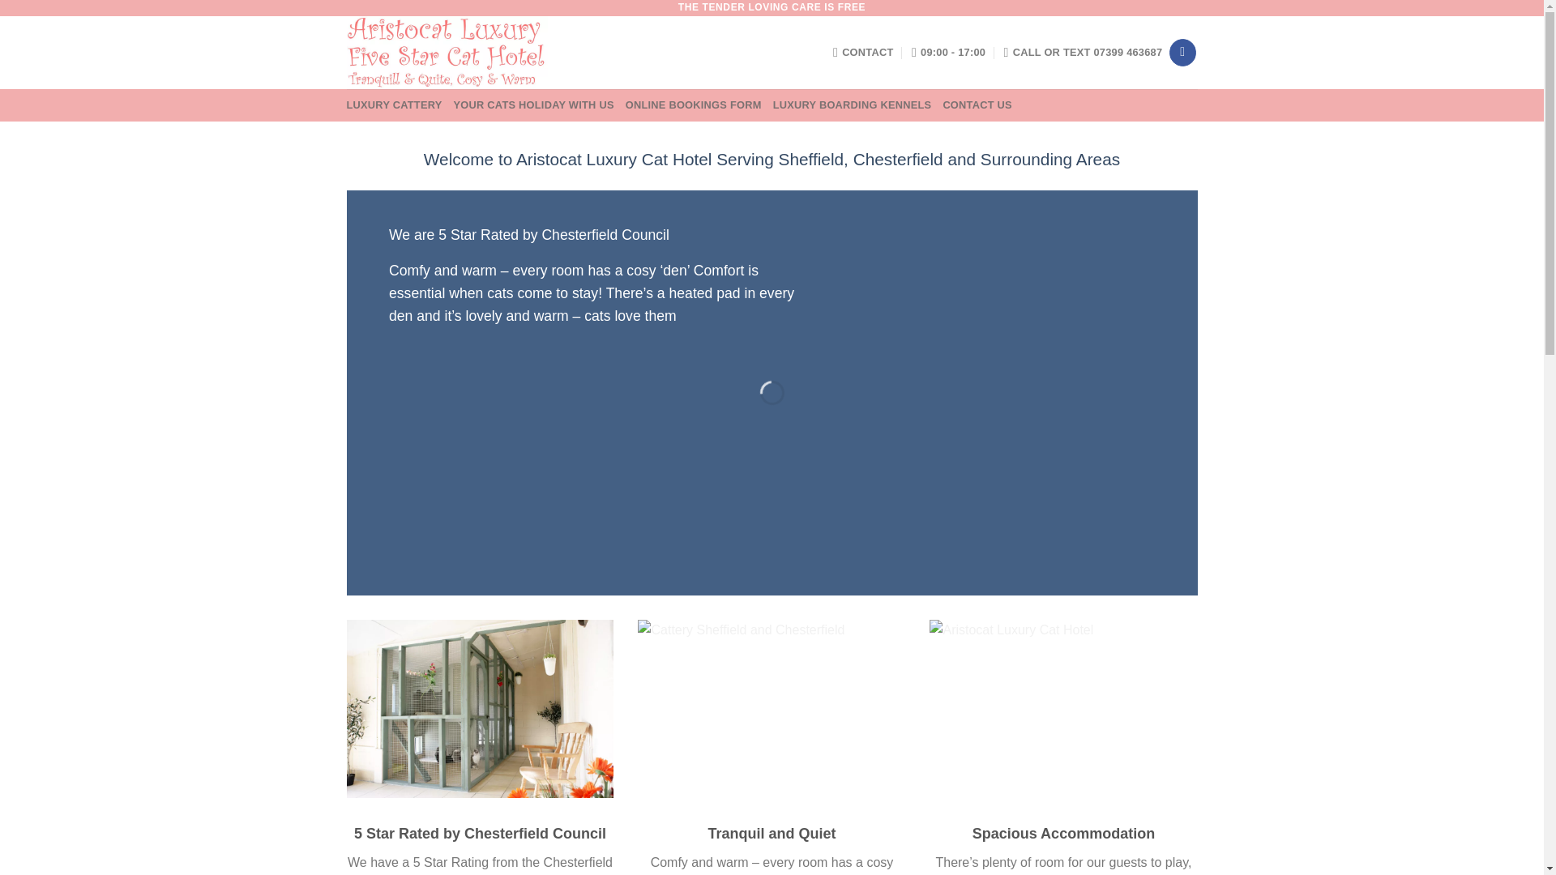 The height and width of the screenshot is (875, 1556). What do you see at coordinates (977, 105) in the screenshot?
I see `CONTACT US` at bounding box center [977, 105].